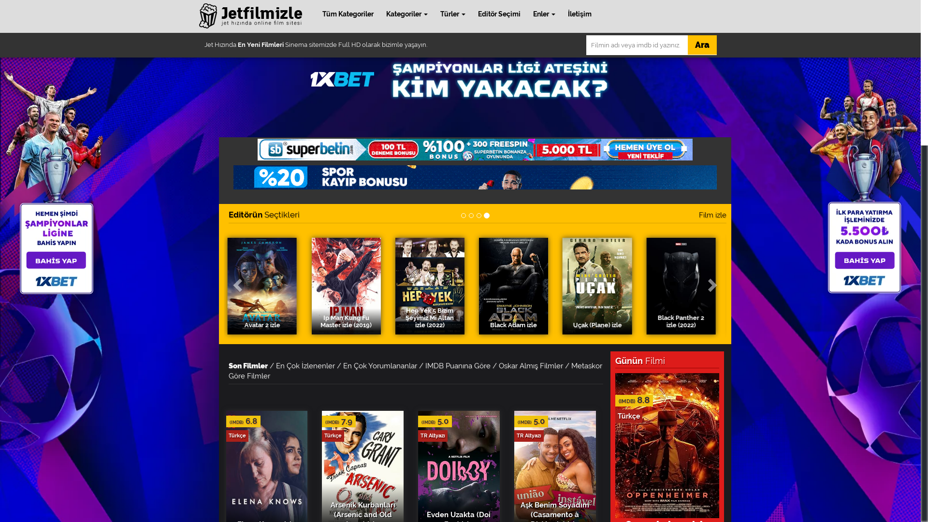  Describe the element at coordinates (684, 285) in the screenshot. I see `Avatar 2 izle` at that location.